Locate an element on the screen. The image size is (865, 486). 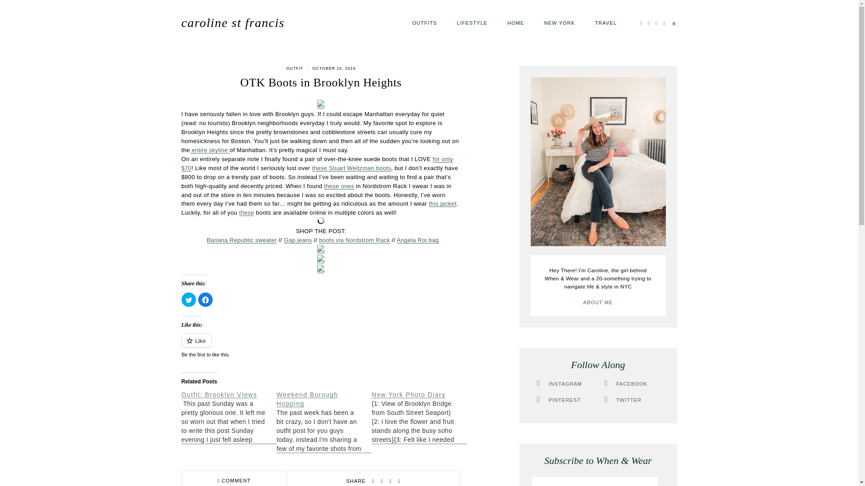
Weekend Borough Hopping is located at coordinates (307, 399).